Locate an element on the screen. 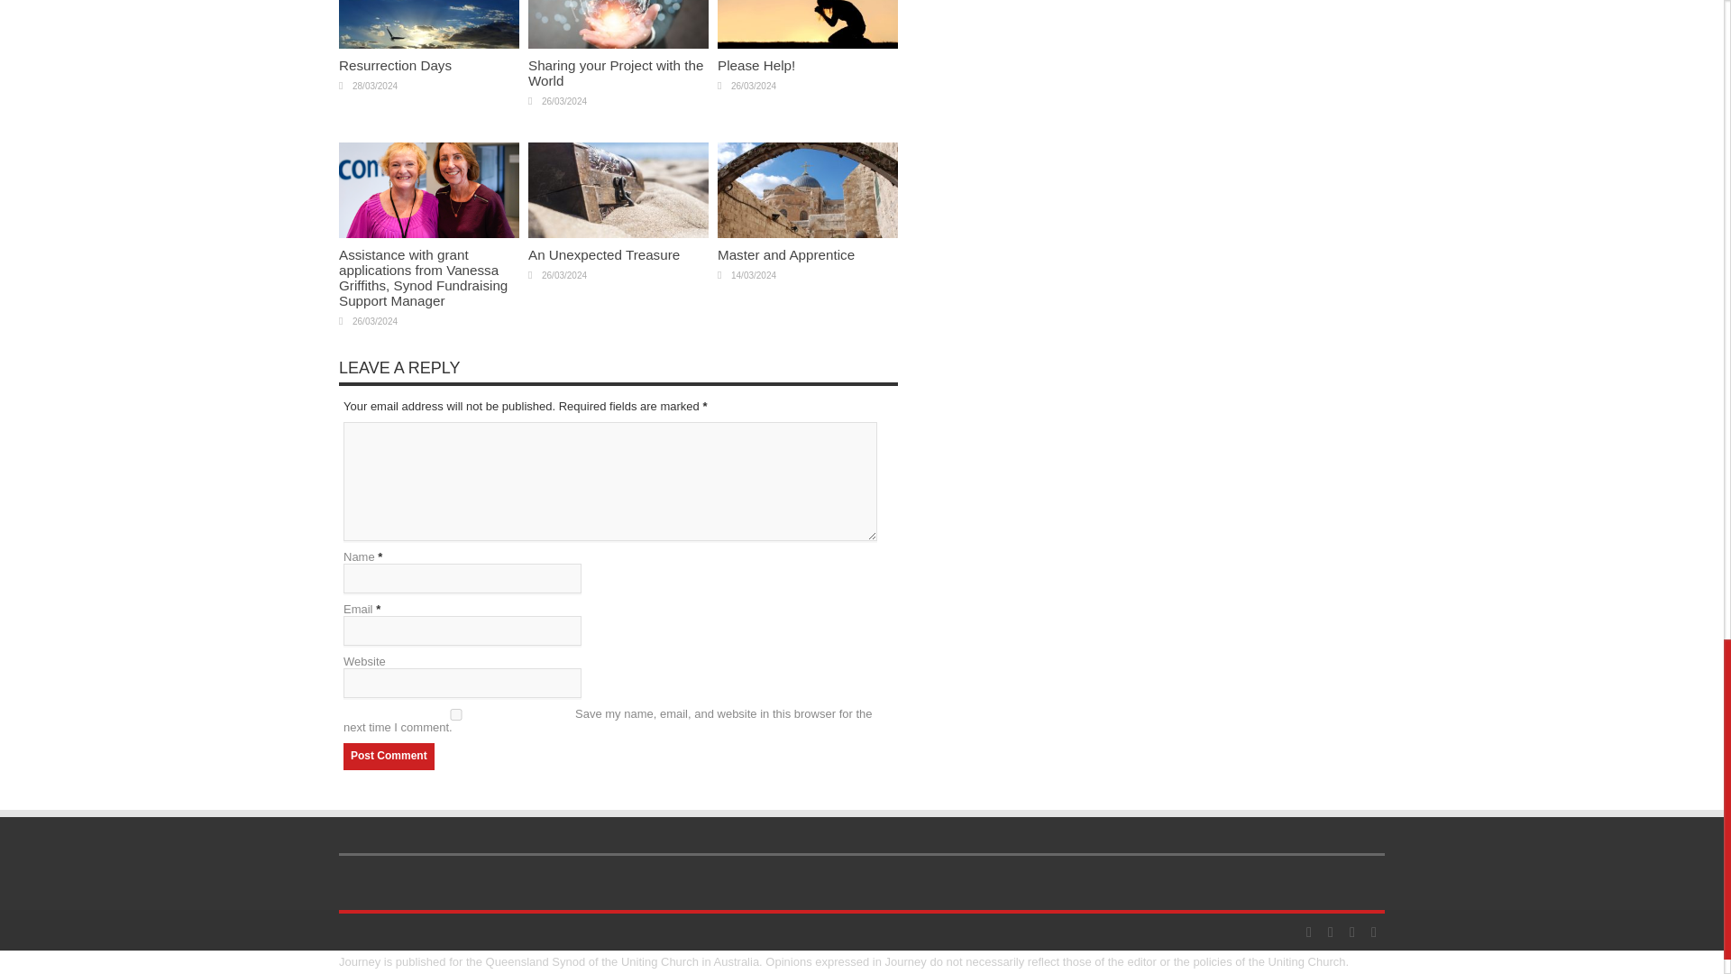 The width and height of the screenshot is (1731, 974). yes is located at coordinates (456, 714).